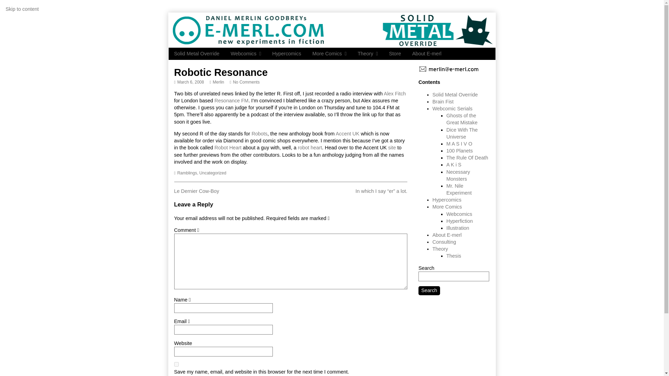 The image size is (669, 376). Describe the element at coordinates (347, 134) in the screenshot. I see `robot heart` at that location.